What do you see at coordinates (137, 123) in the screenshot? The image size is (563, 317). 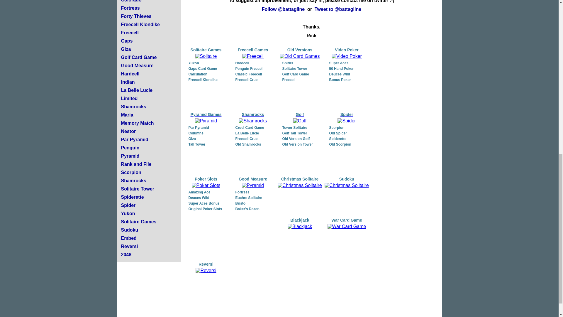 I see `Memory Match` at bounding box center [137, 123].